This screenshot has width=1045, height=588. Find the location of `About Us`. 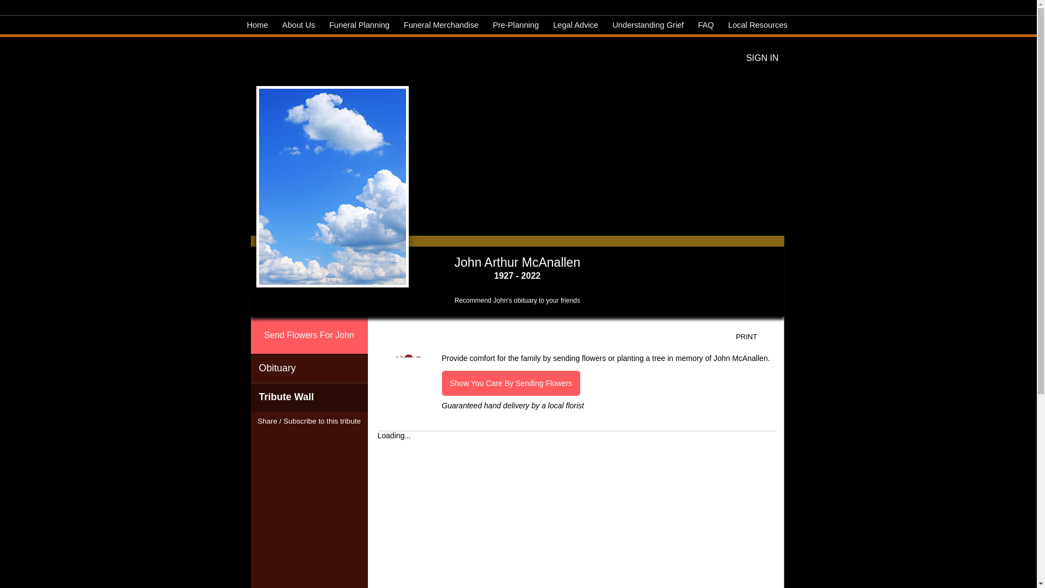

About Us is located at coordinates (298, 25).